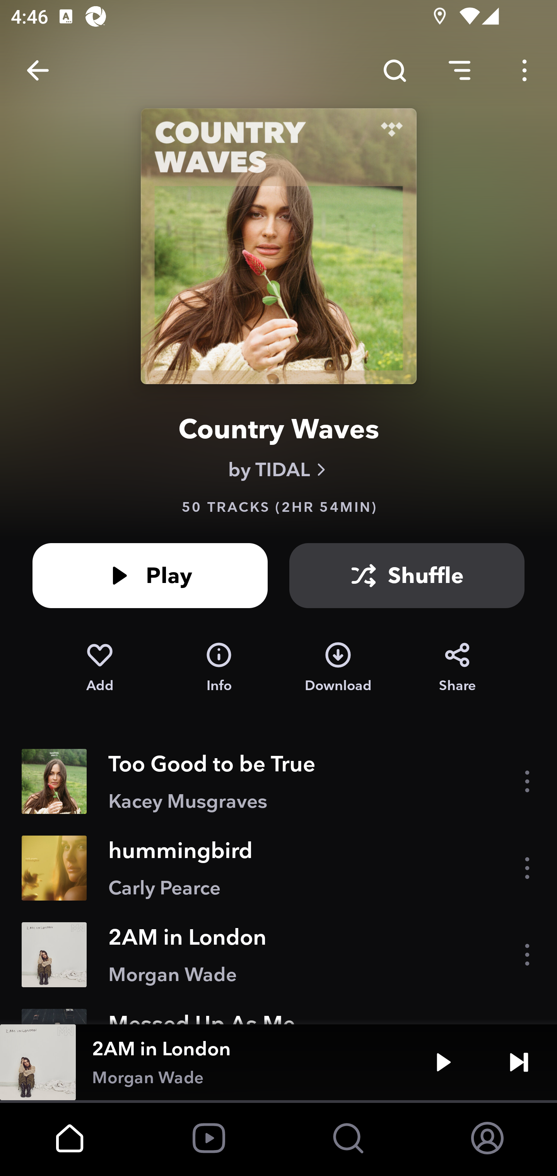 Image resolution: width=557 pixels, height=1176 pixels. Describe the element at coordinates (338, 668) in the screenshot. I see `Download` at that location.